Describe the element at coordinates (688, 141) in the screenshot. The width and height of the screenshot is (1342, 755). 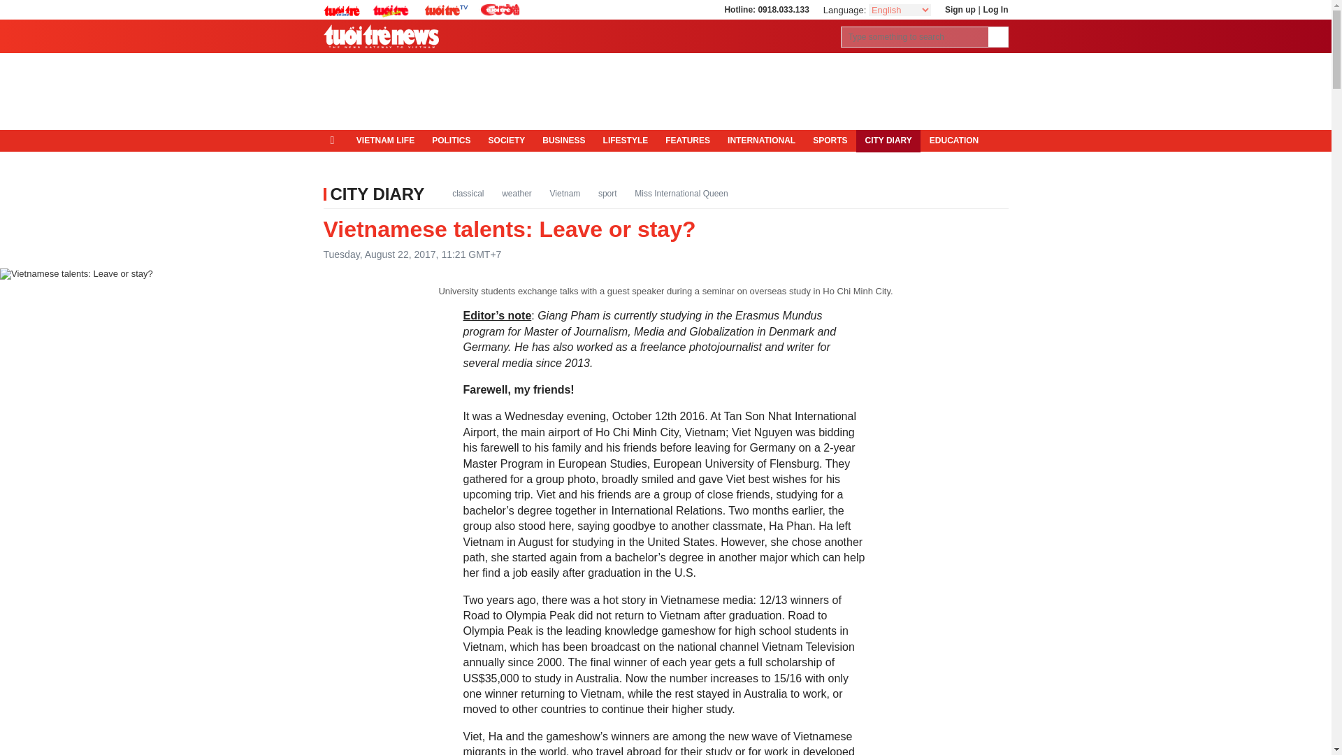
I see `FEATURES` at that location.